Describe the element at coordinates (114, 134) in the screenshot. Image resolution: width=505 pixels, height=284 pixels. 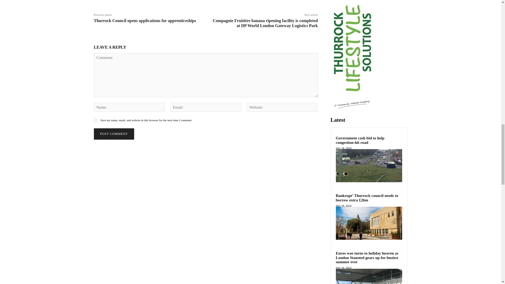
I see `Post Comment` at that location.